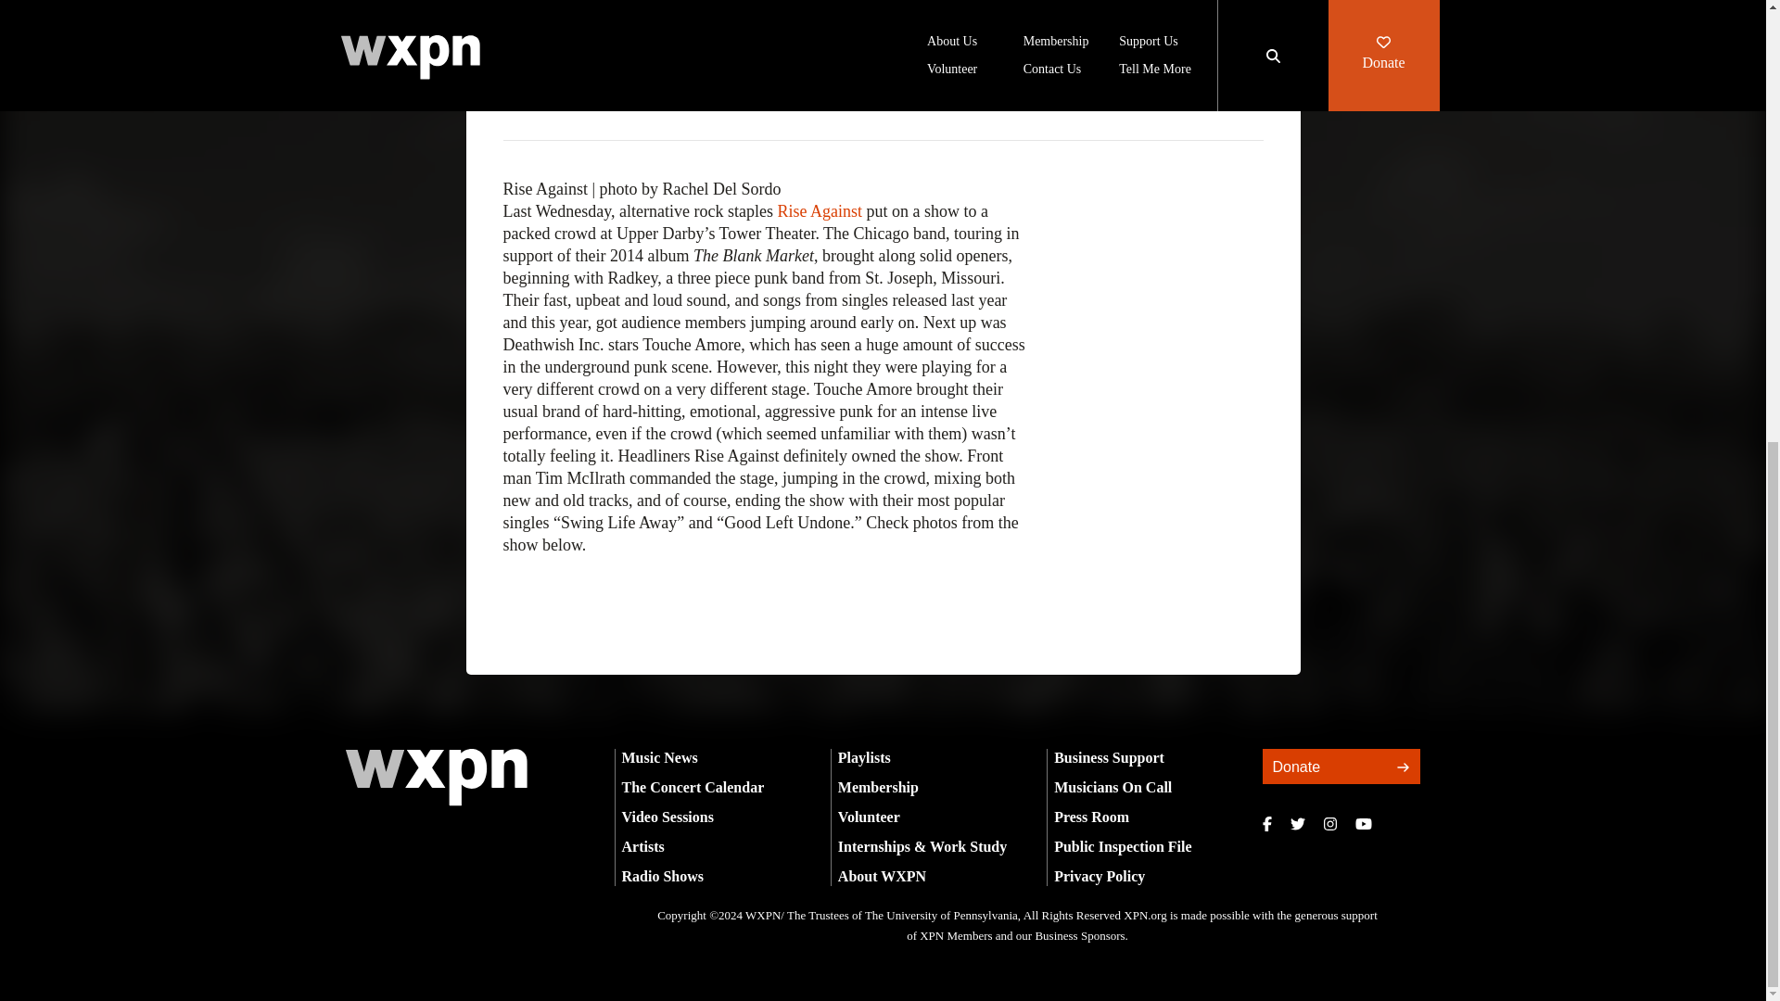 The height and width of the screenshot is (1001, 1780). Describe the element at coordinates (1109, 757) in the screenshot. I see `Business Support` at that location.